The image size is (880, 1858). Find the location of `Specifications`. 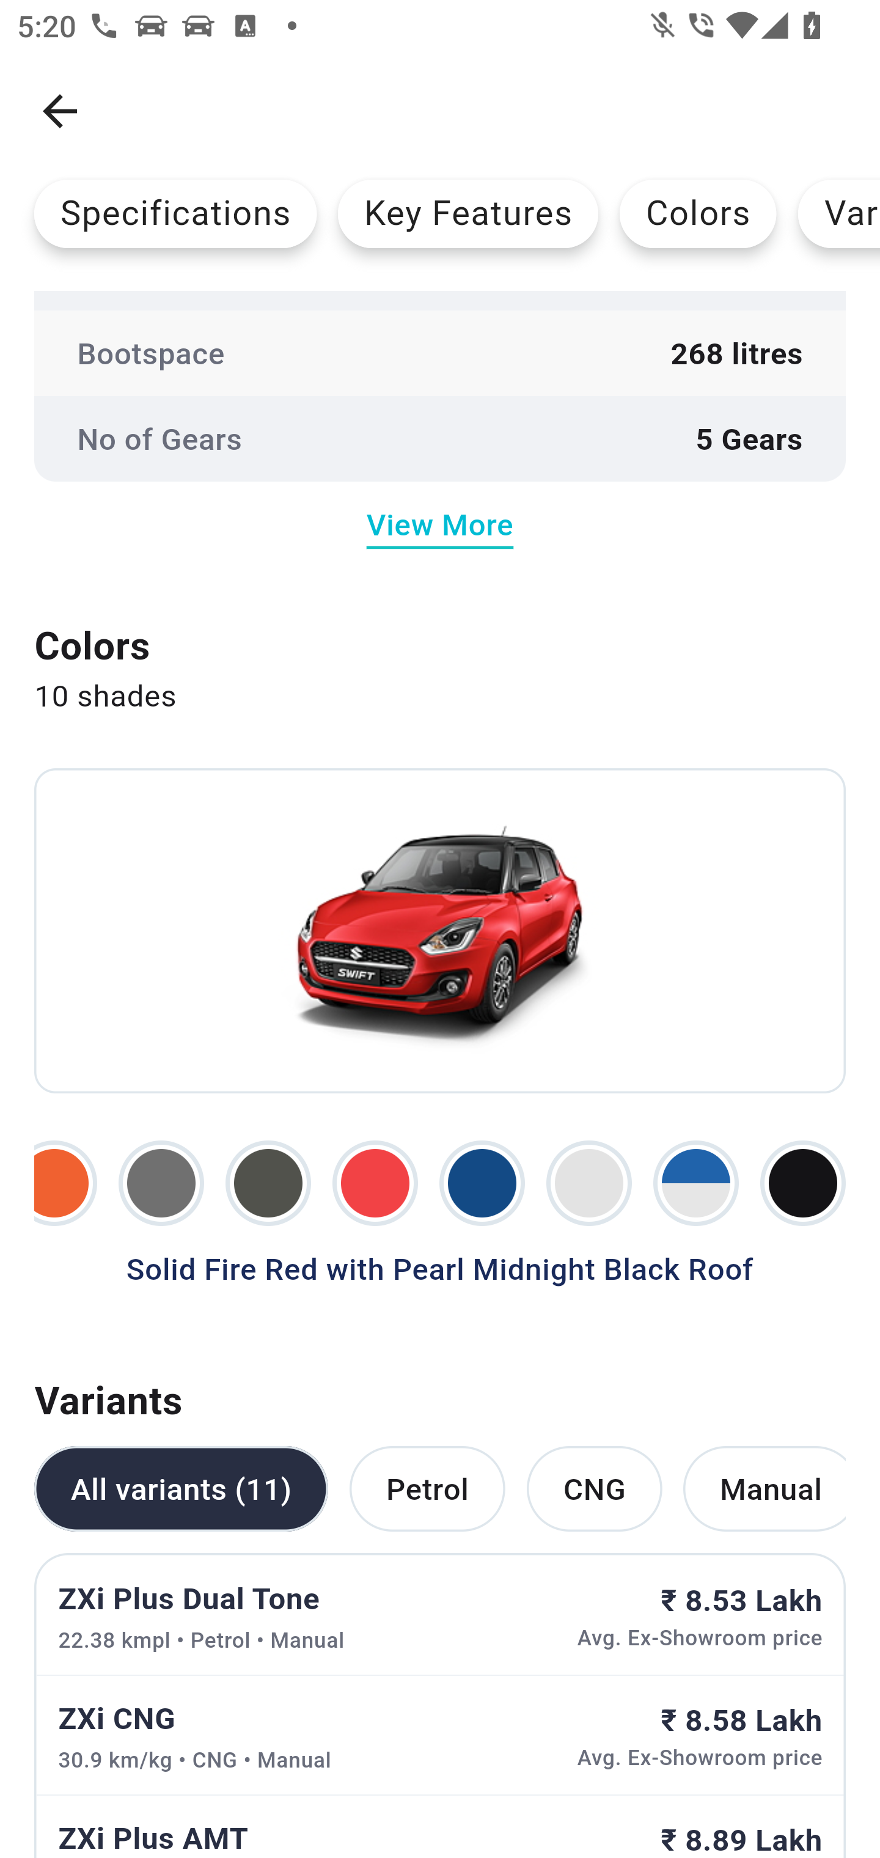

Specifications is located at coordinates (175, 213).